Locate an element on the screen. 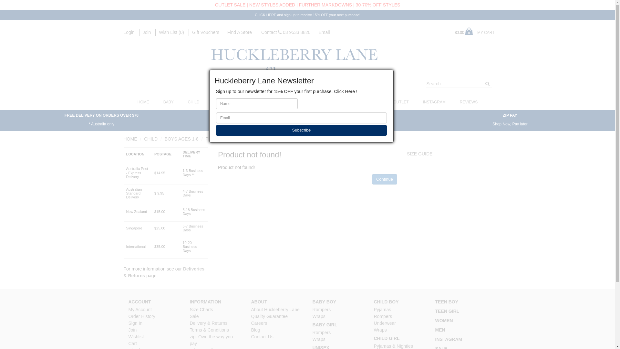 This screenshot has width=620, height=349. Pyjamas is located at coordinates (383, 310).